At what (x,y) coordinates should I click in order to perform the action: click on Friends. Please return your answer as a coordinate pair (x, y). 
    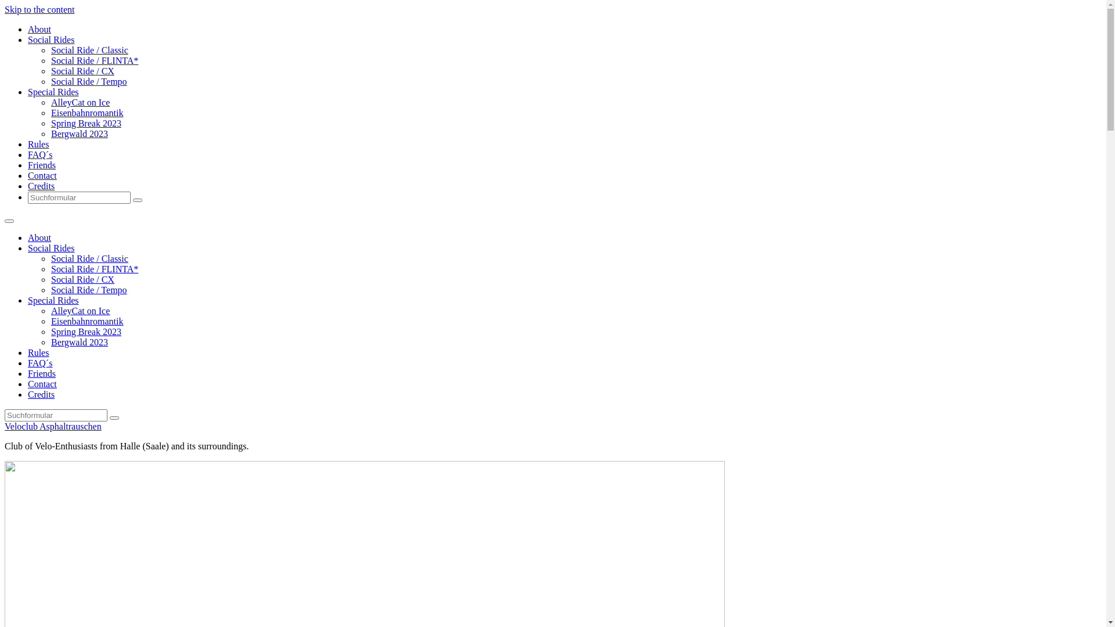
    Looking at the image, I should click on (42, 165).